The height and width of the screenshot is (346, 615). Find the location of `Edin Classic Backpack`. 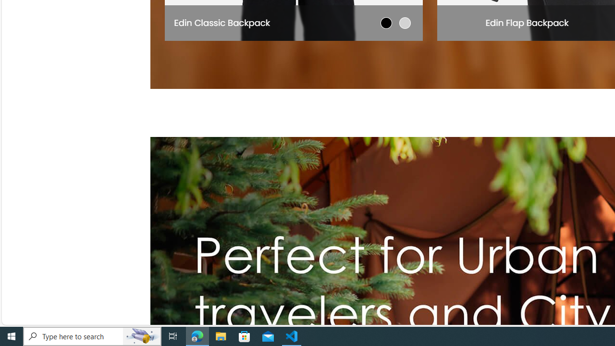

Edin Classic Backpack is located at coordinates (222, 22).